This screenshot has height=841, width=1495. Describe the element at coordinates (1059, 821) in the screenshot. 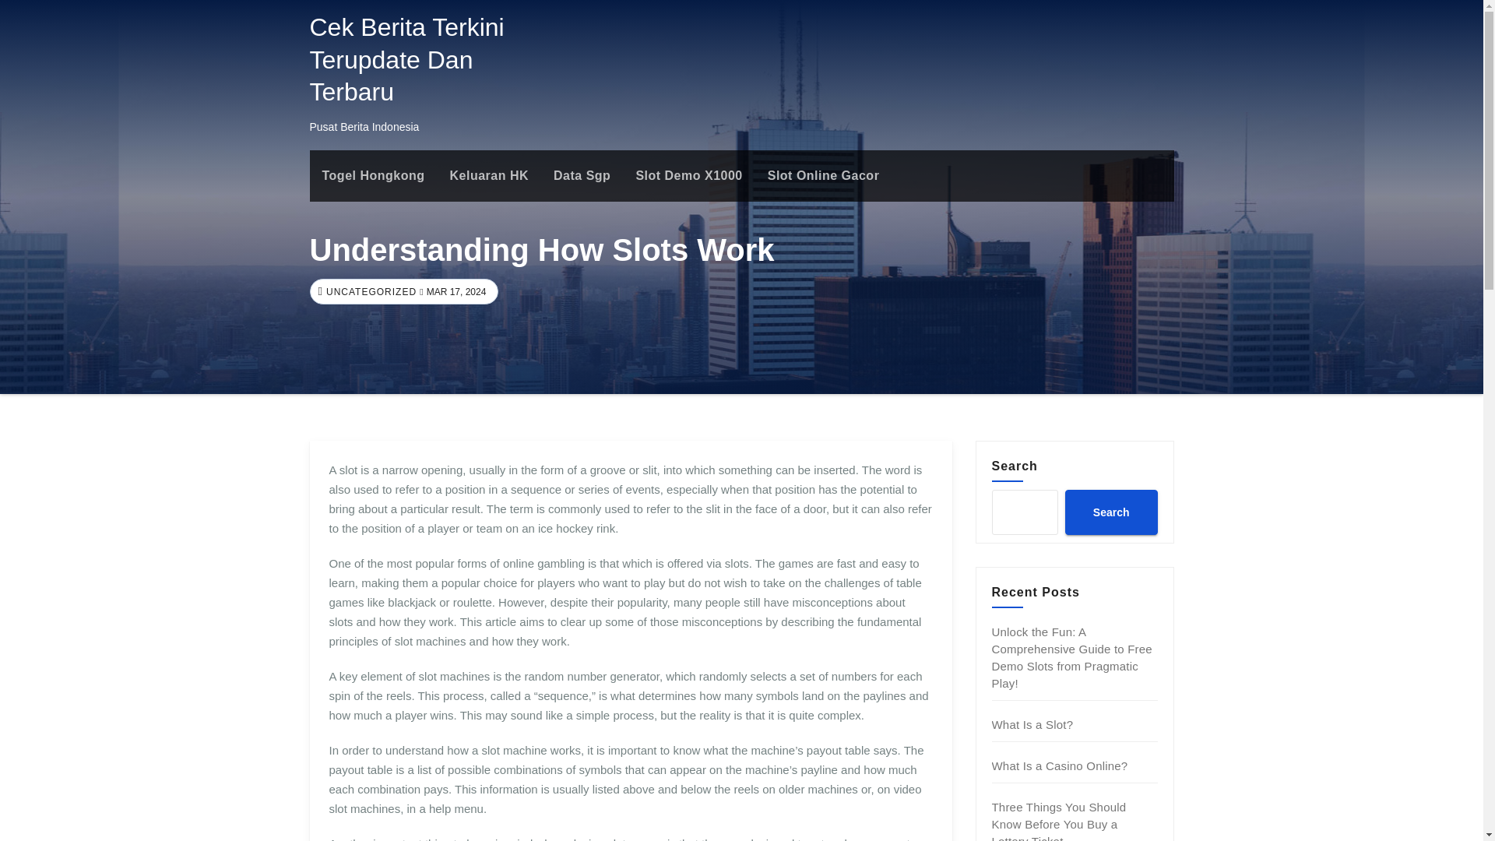

I see `Three Things You Should Know Before You Buy a Lottery Ticket` at that location.